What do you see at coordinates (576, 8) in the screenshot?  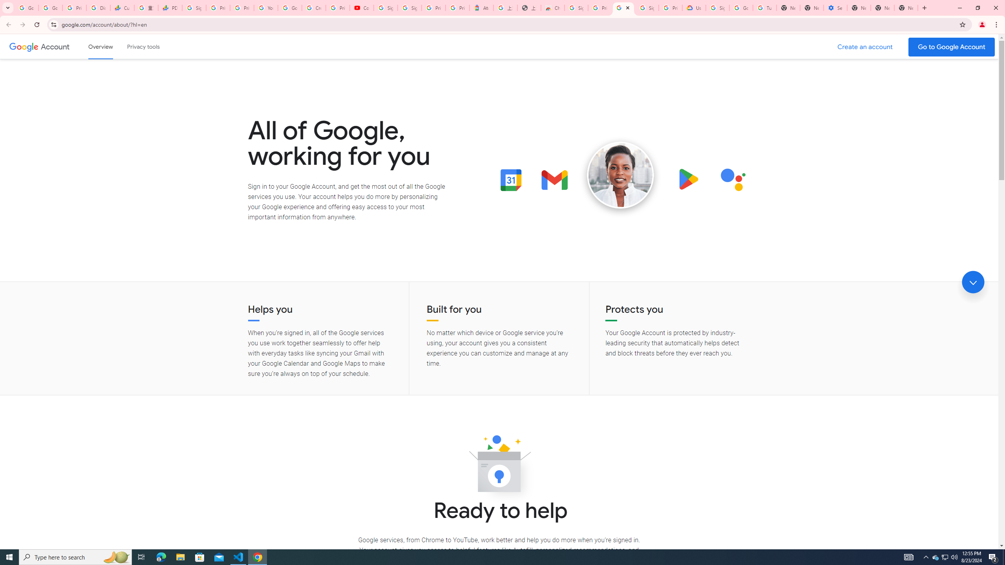 I see `Sign in - Google Accounts` at bounding box center [576, 8].